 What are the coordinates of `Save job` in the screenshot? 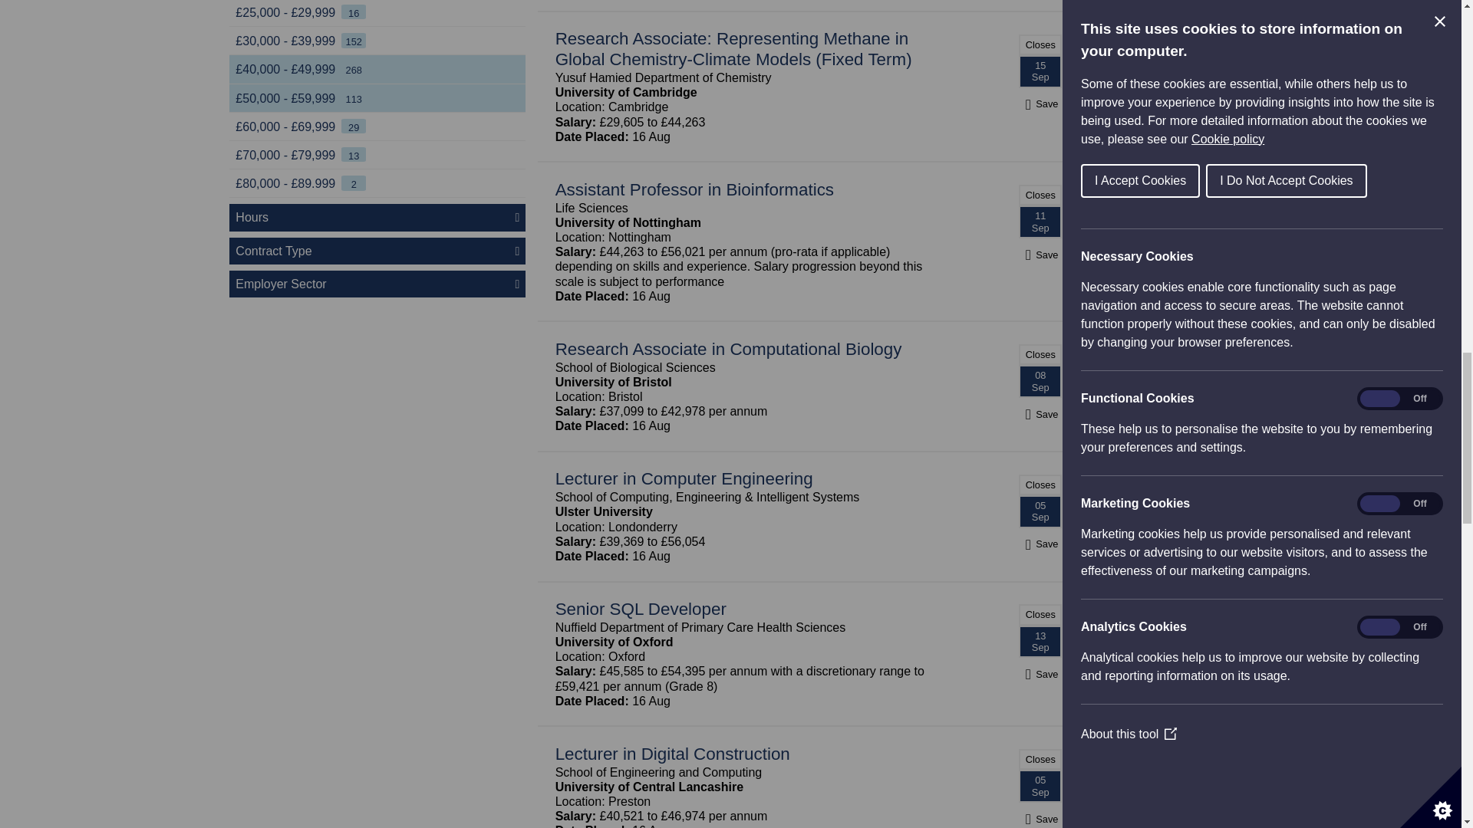 It's located at (1040, 103).